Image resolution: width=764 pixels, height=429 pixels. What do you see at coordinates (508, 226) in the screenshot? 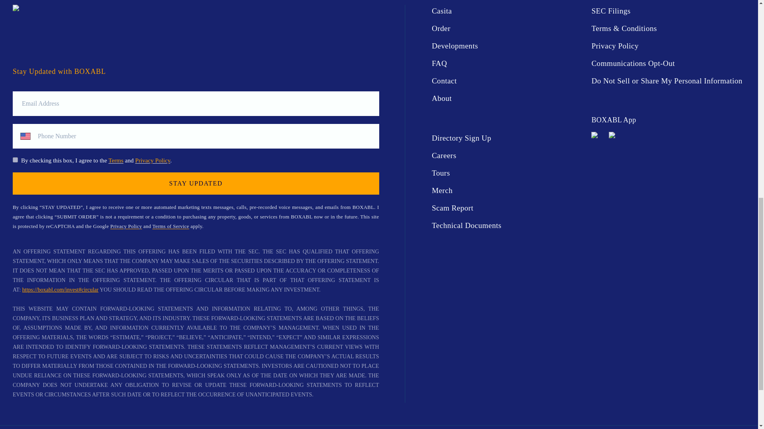
I see `Technical Documents` at bounding box center [508, 226].